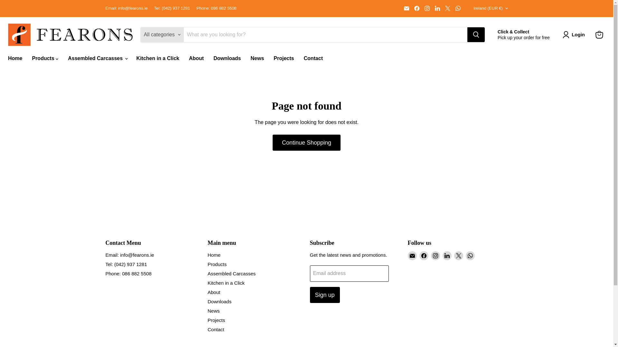  Describe the element at coordinates (406, 8) in the screenshot. I see `Email fearons.ie` at that location.